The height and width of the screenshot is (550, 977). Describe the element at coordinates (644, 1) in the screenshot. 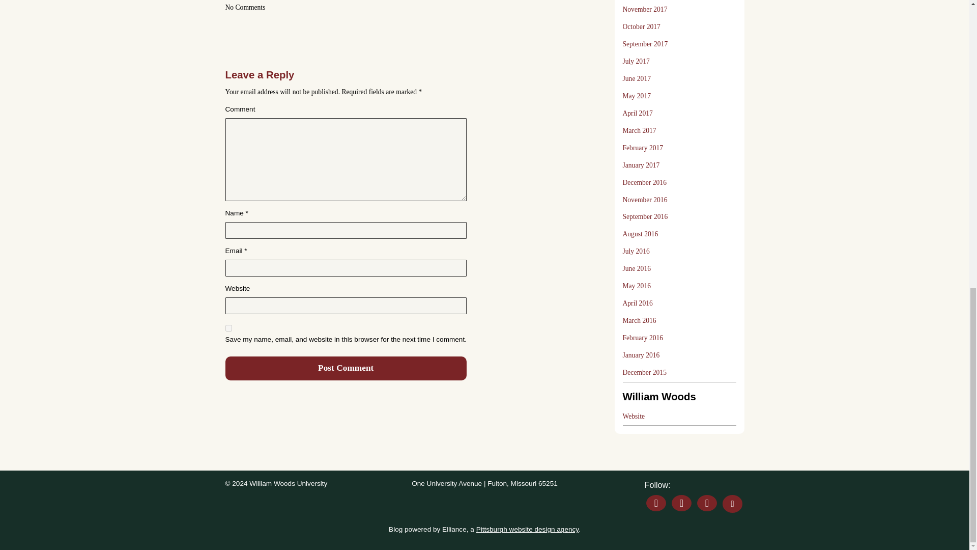

I see `December 2017` at that location.